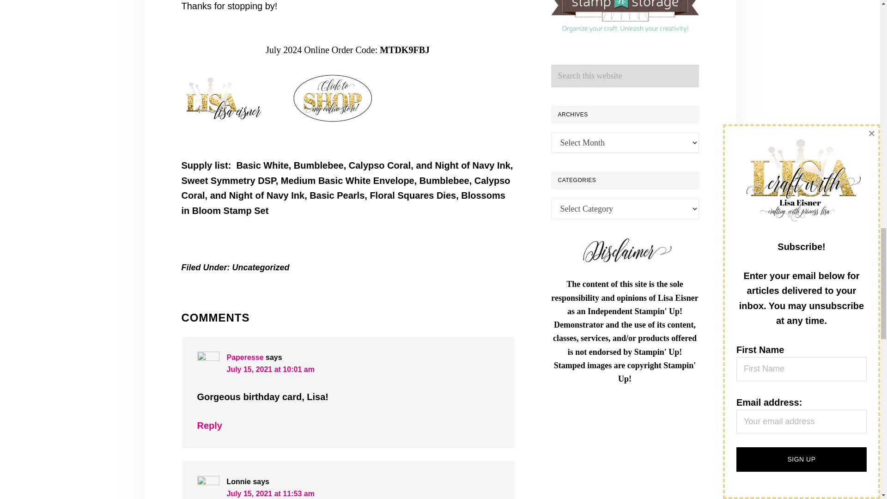 This screenshot has height=499, width=887. Describe the element at coordinates (209, 426) in the screenshot. I see `Reply` at that location.